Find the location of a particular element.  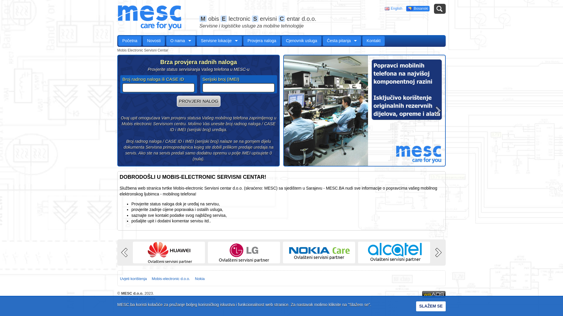

Prev is located at coordinates (291, 111).